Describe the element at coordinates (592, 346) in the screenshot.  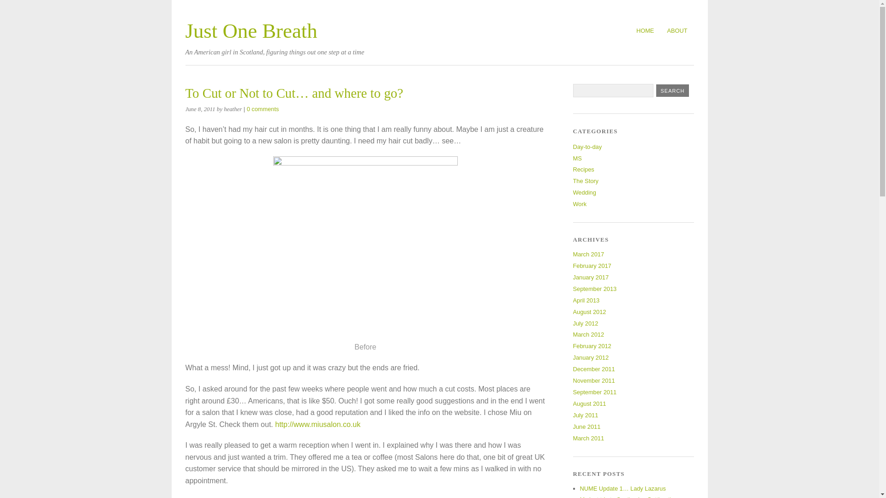
I see `February 2012` at that location.